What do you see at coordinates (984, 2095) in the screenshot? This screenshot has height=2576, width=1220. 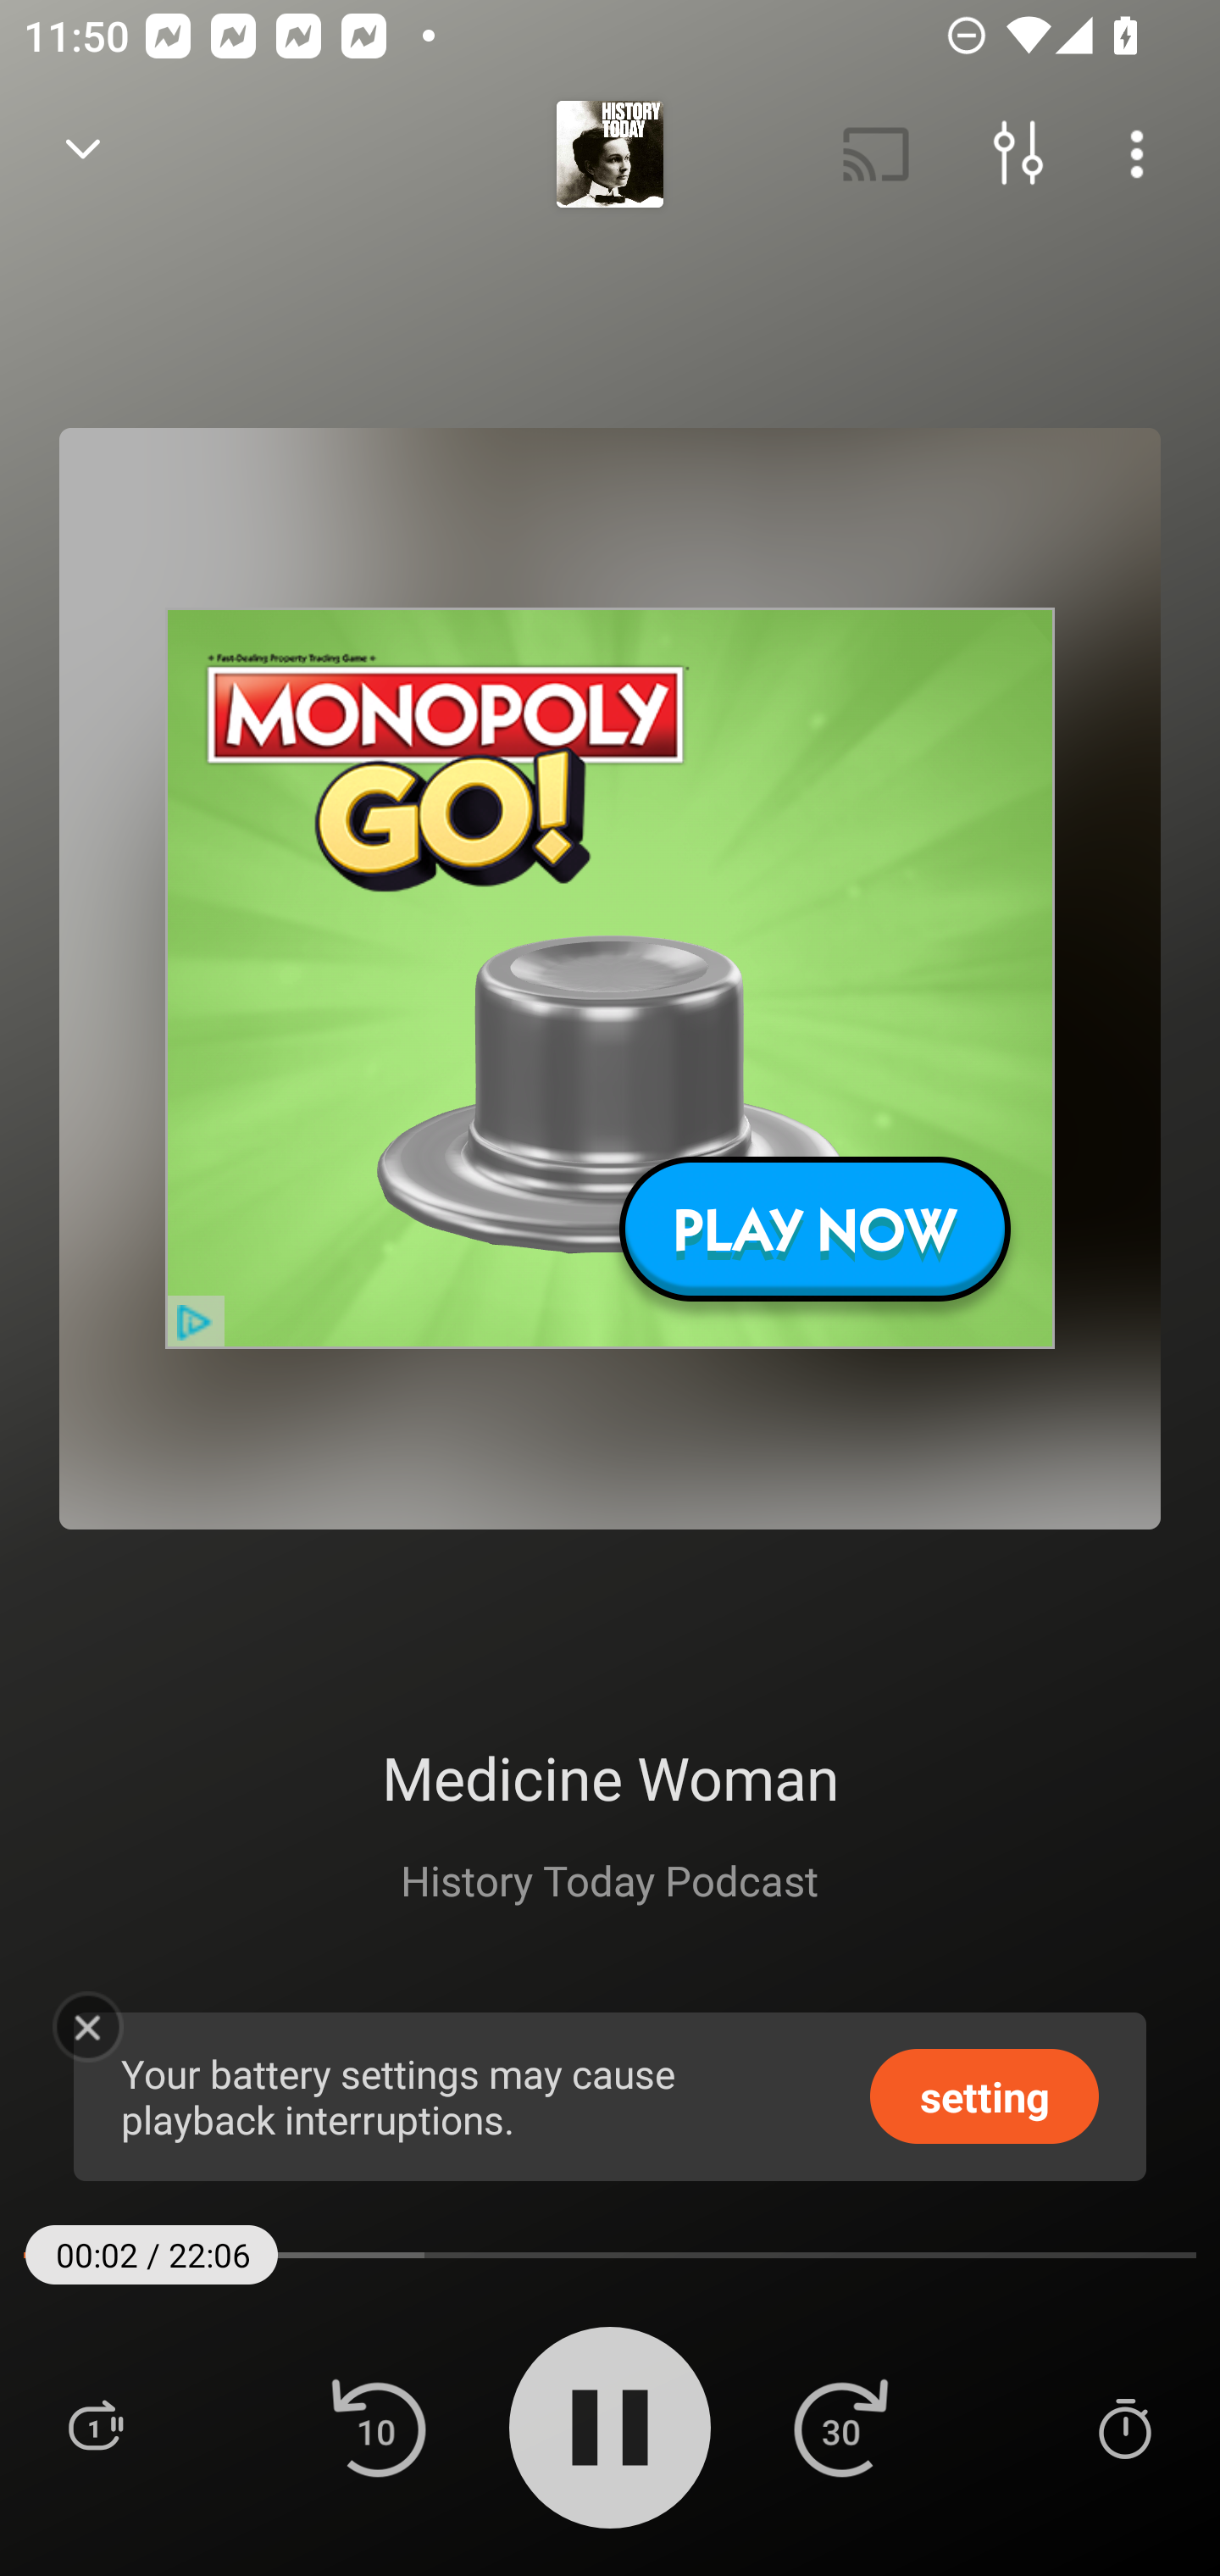 I see `setting` at bounding box center [984, 2095].